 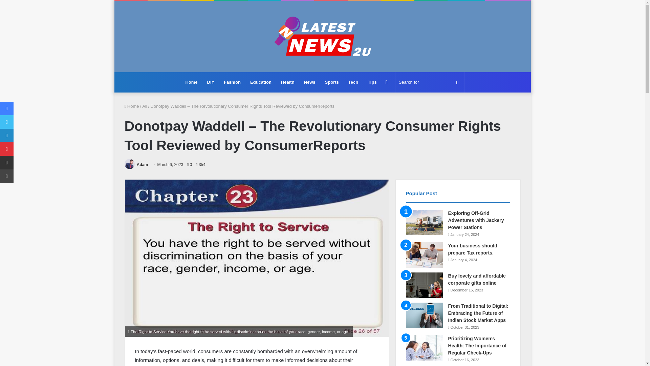 What do you see at coordinates (142, 165) in the screenshot?
I see `Adam` at bounding box center [142, 165].